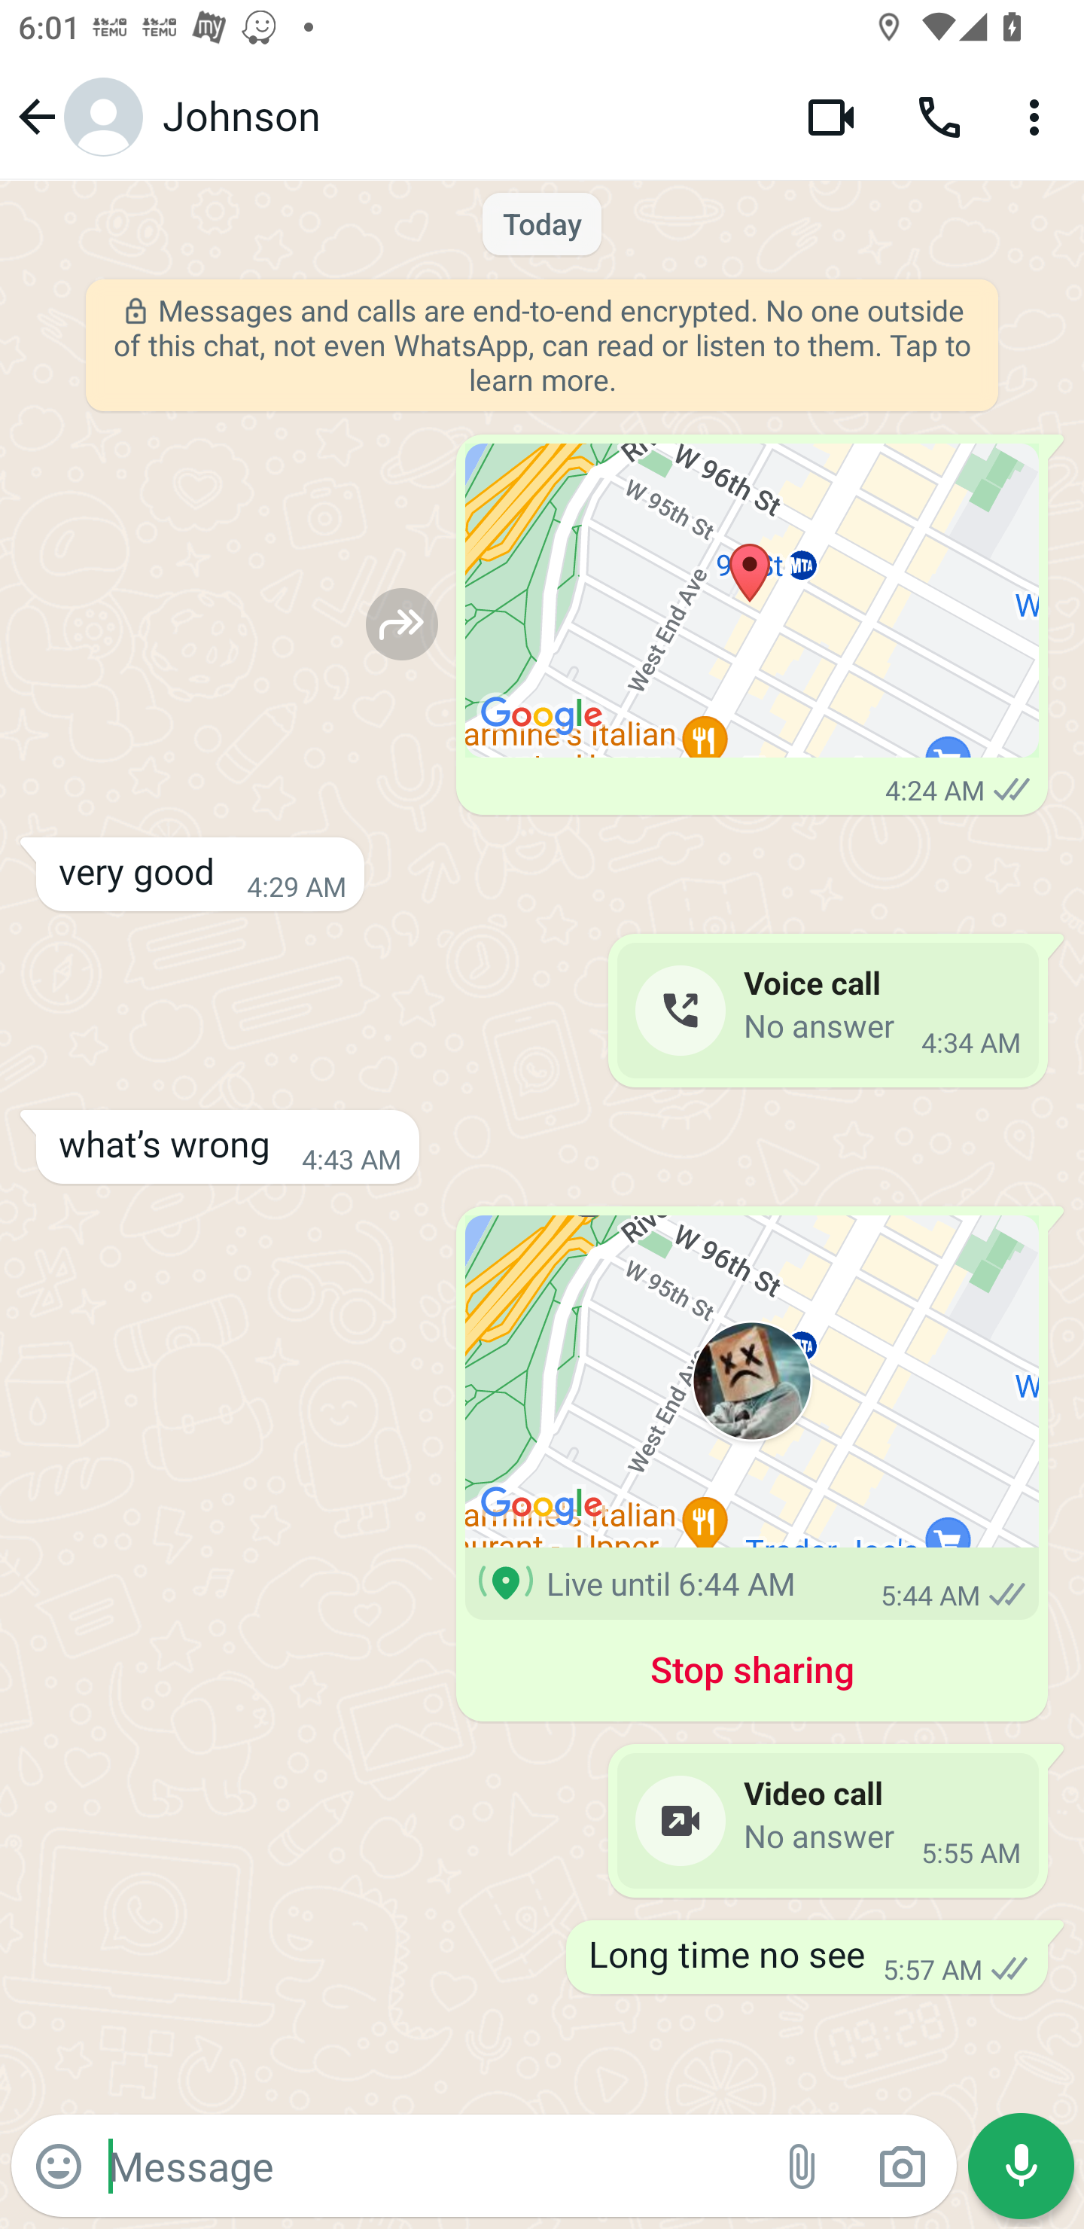 The height and width of the screenshot is (2229, 1084). Describe the element at coordinates (1039, 116) in the screenshot. I see `More options` at that location.